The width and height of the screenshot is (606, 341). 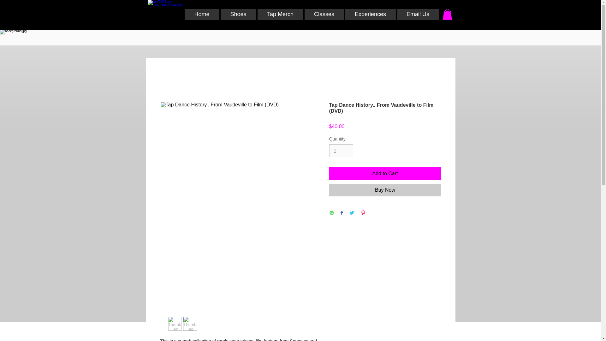 I want to click on Buy Now, so click(x=385, y=190).